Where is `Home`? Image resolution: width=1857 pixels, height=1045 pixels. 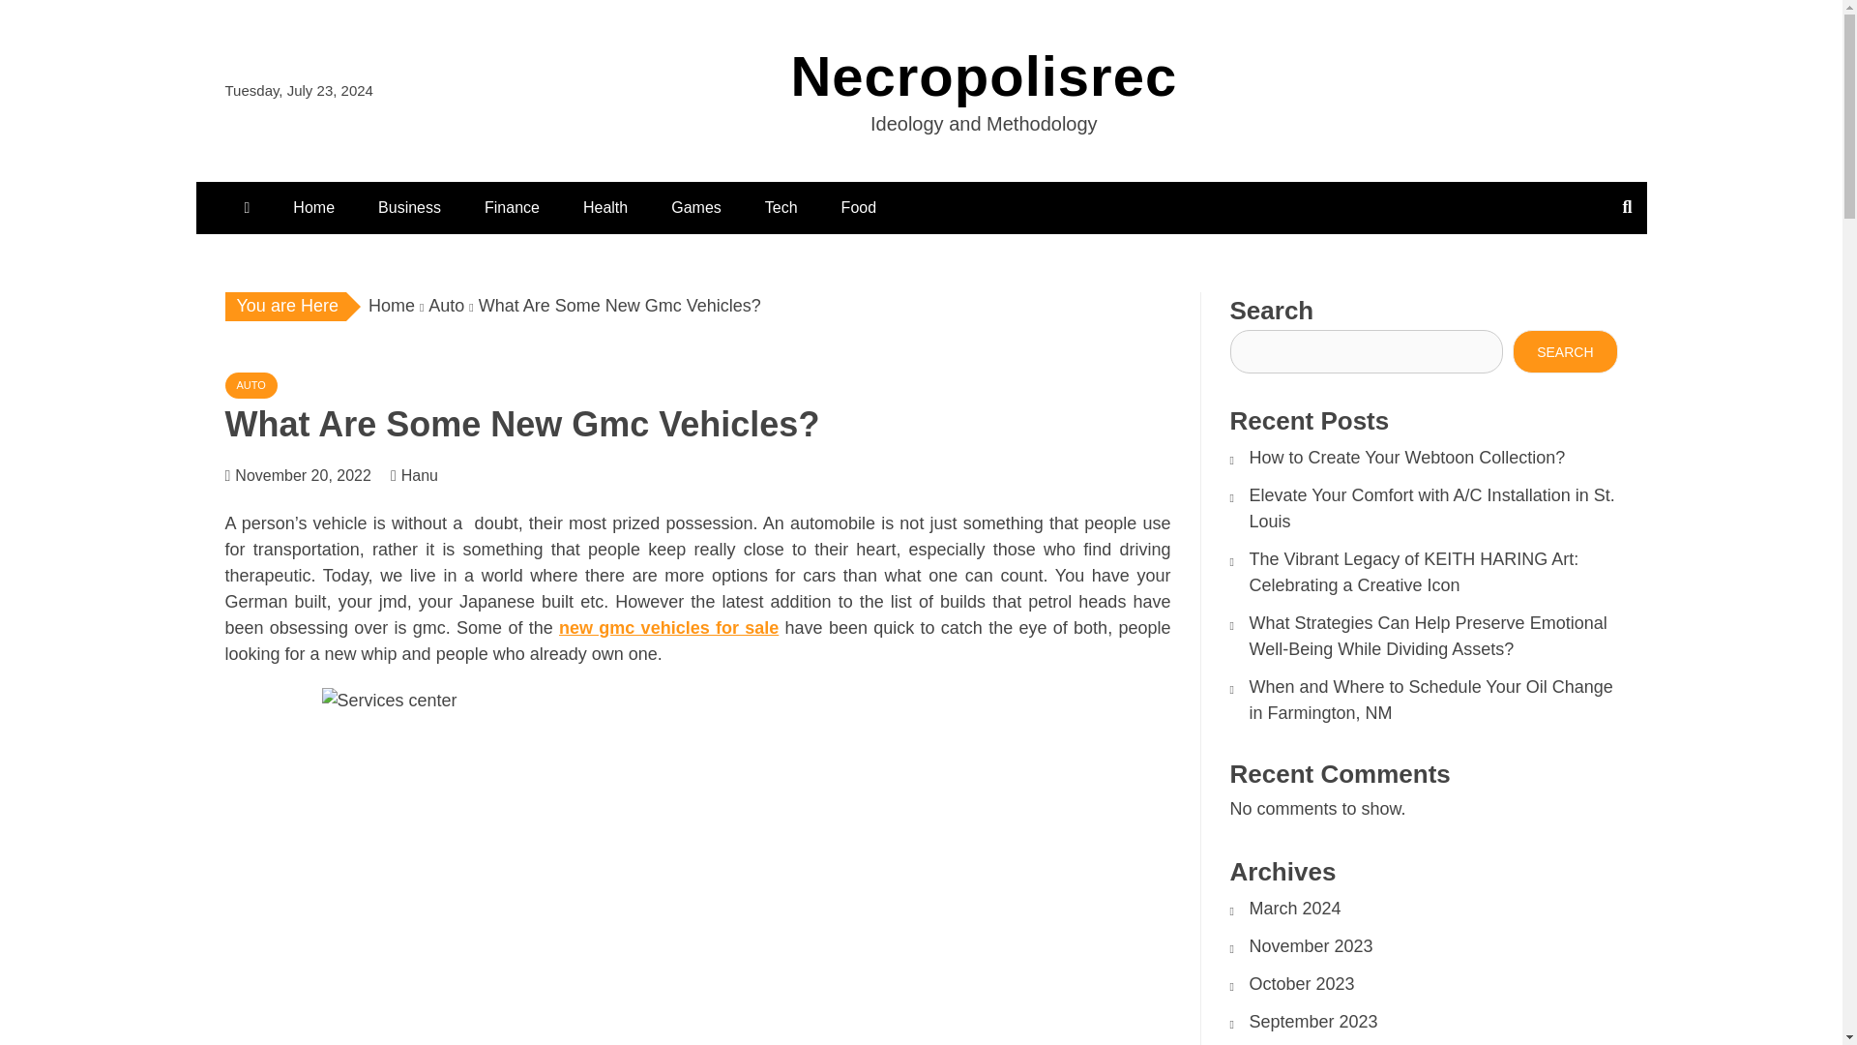
Home is located at coordinates (391, 306).